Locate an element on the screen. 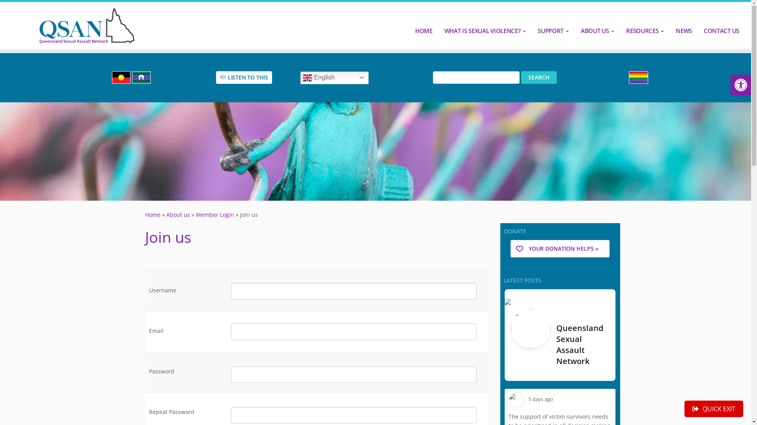 This screenshot has width=757, height=425. Open toolbar
Accessibility Tools is located at coordinates (741, 85).